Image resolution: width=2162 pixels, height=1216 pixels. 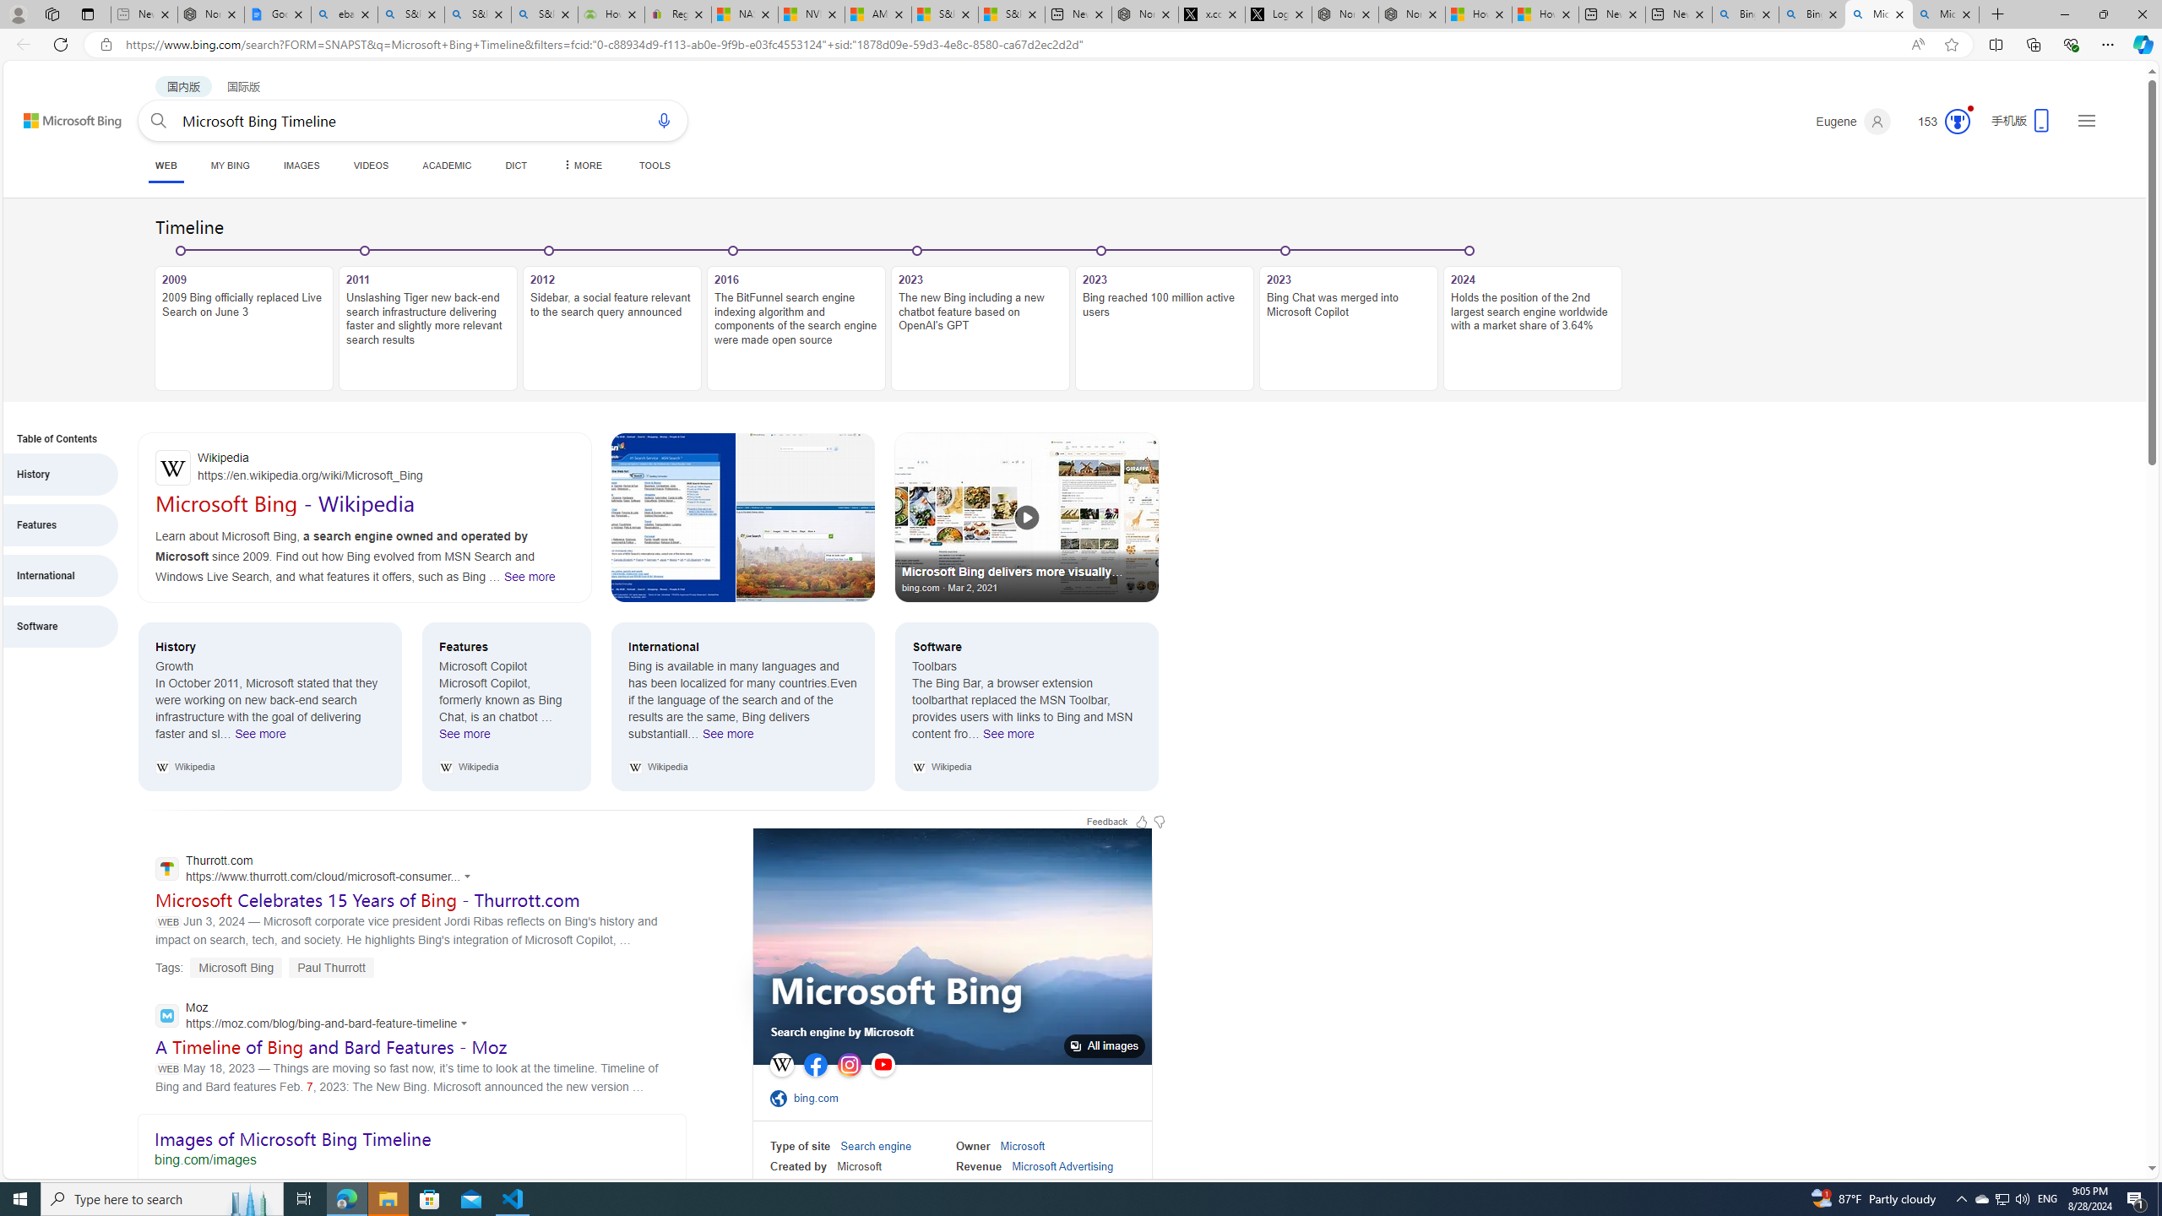 I want to click on Global web icon, so click(x=166, y=1016).